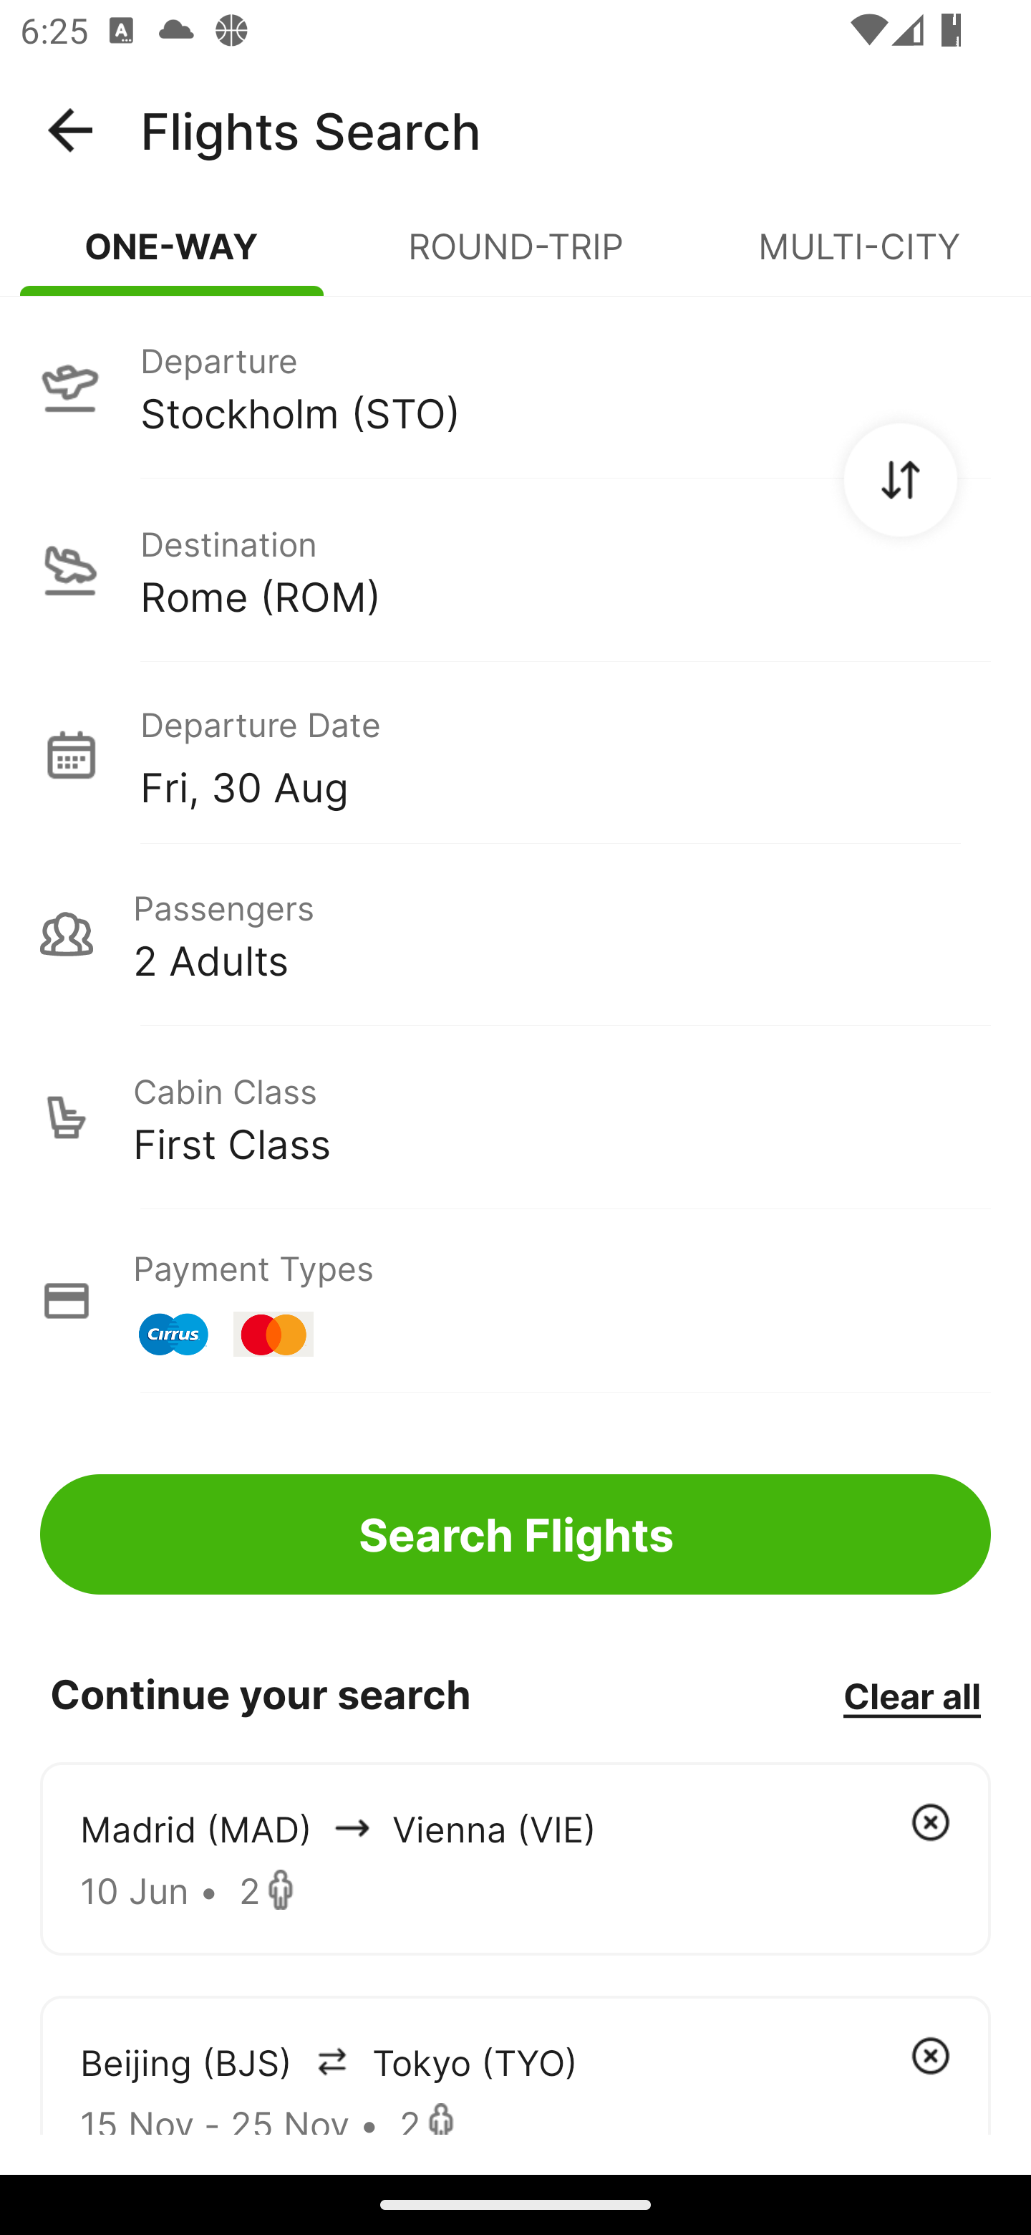 The width and height of the screenshot is (1031, 2235). What do you see at coordinates (515, 1534) in the screenshot?
I see `Search Flights` at bounding box center [515, 1534].